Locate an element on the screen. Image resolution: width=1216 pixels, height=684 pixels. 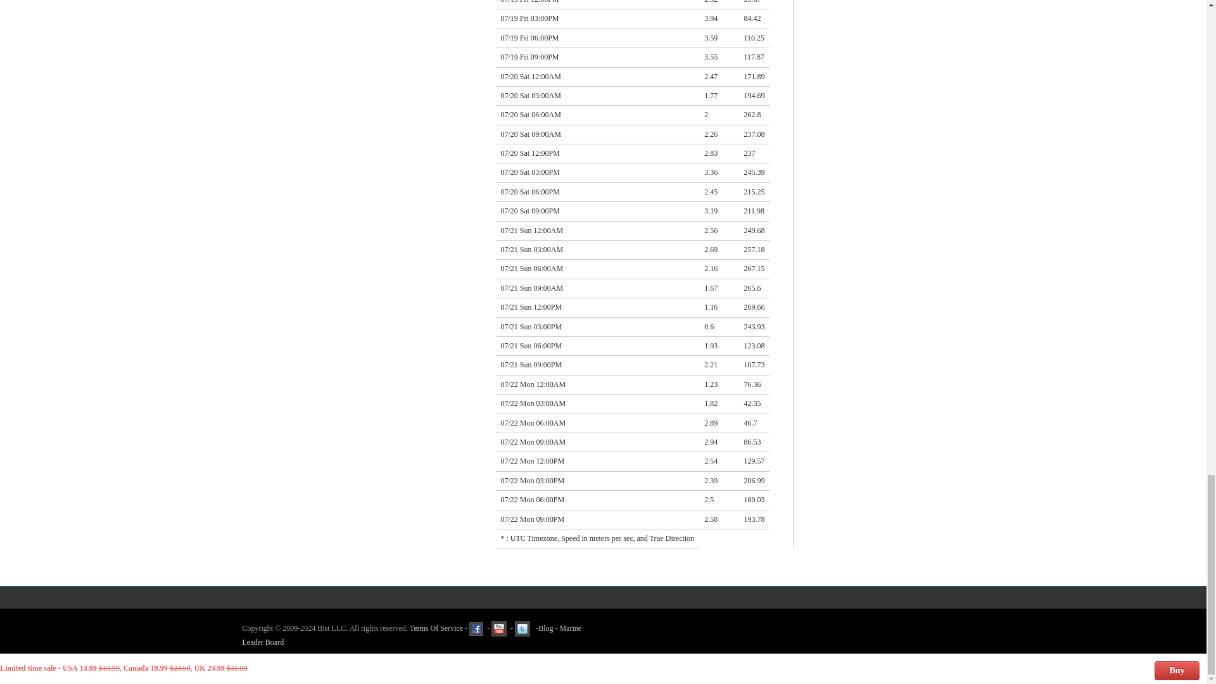
Visit GPS Nautical Charts Patrol on YouTube is located at coordinates (499, 628).